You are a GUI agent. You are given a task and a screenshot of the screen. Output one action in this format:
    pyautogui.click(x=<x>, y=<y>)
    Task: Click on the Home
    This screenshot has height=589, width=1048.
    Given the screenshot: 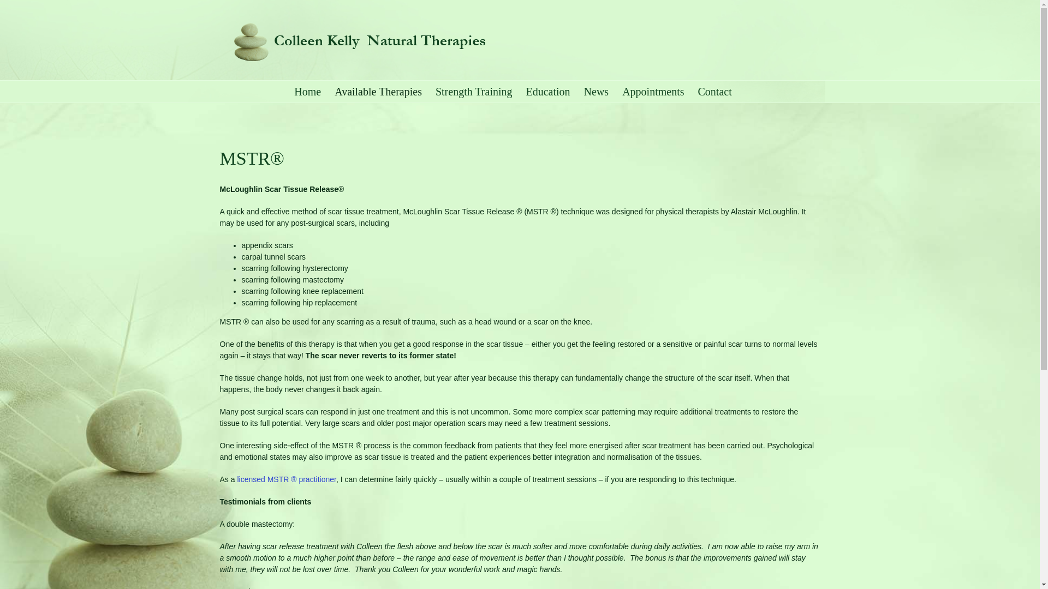 What is the action you would take?
    pyautogui.click(x=308, y=92)
    